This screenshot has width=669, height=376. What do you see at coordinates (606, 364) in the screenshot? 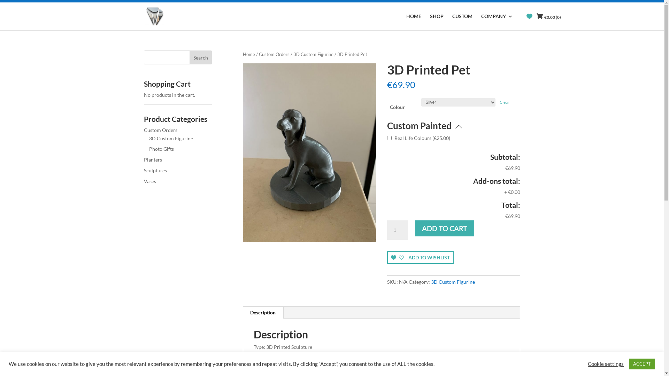
I see `Cookie settings` at bounding box center [606, 364].